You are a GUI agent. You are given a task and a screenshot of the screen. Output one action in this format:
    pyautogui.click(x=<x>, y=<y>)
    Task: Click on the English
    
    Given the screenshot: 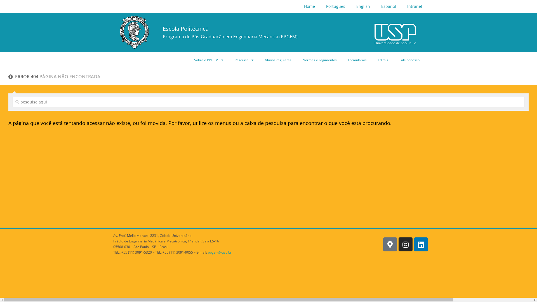 What is the action you would take?
    pyautogui.click(x=363, y=6)
    